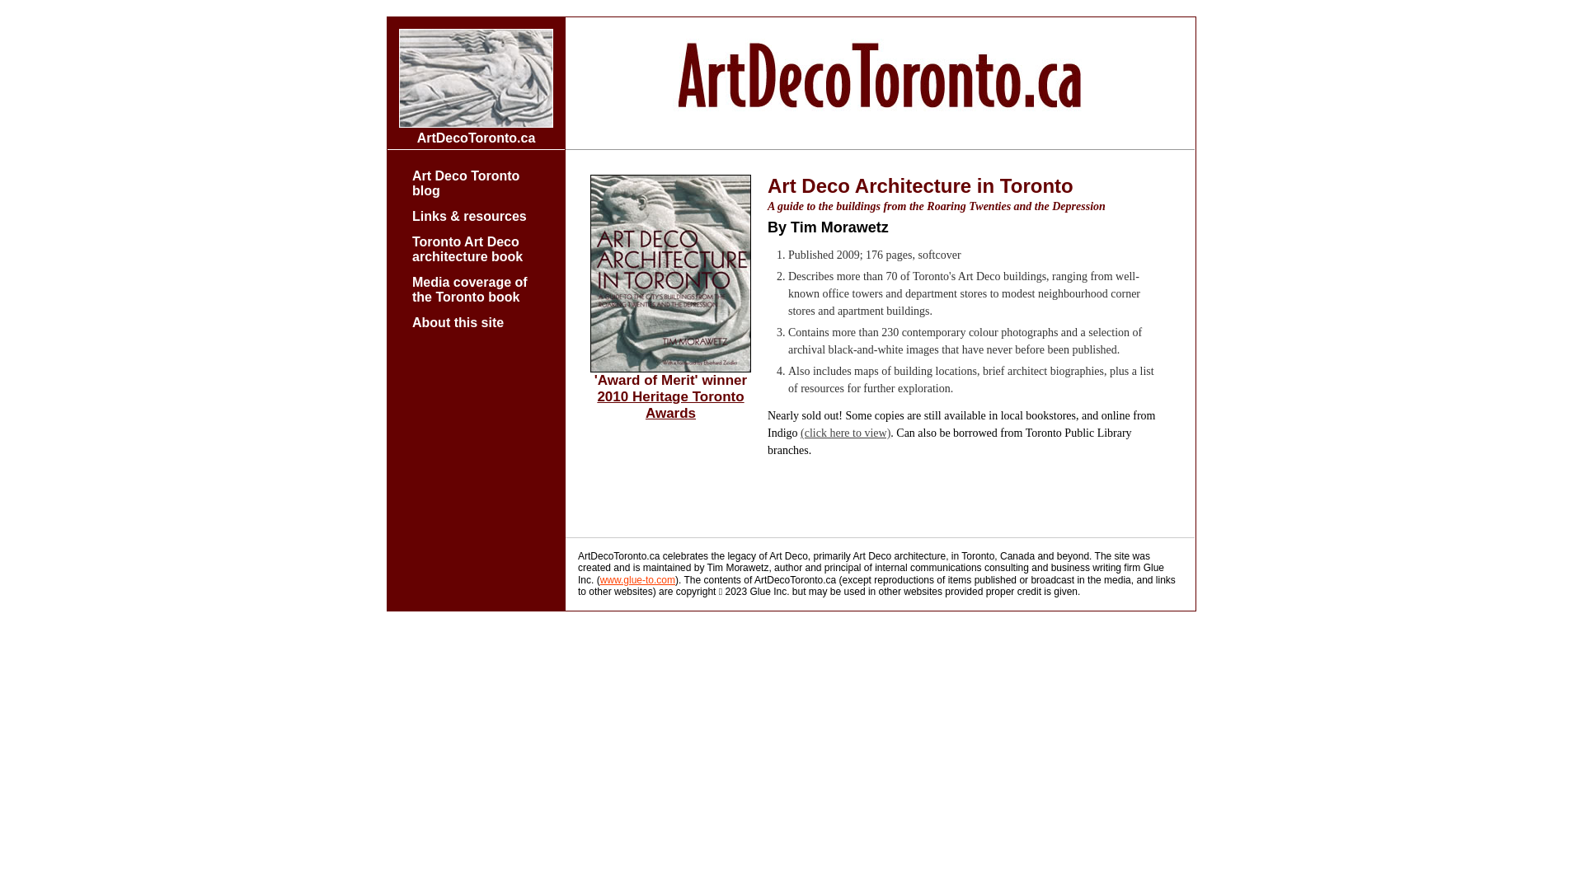 The image size is (1583, 890). I want to click on Media coverage of
the Toronto book, so click(470, 288).